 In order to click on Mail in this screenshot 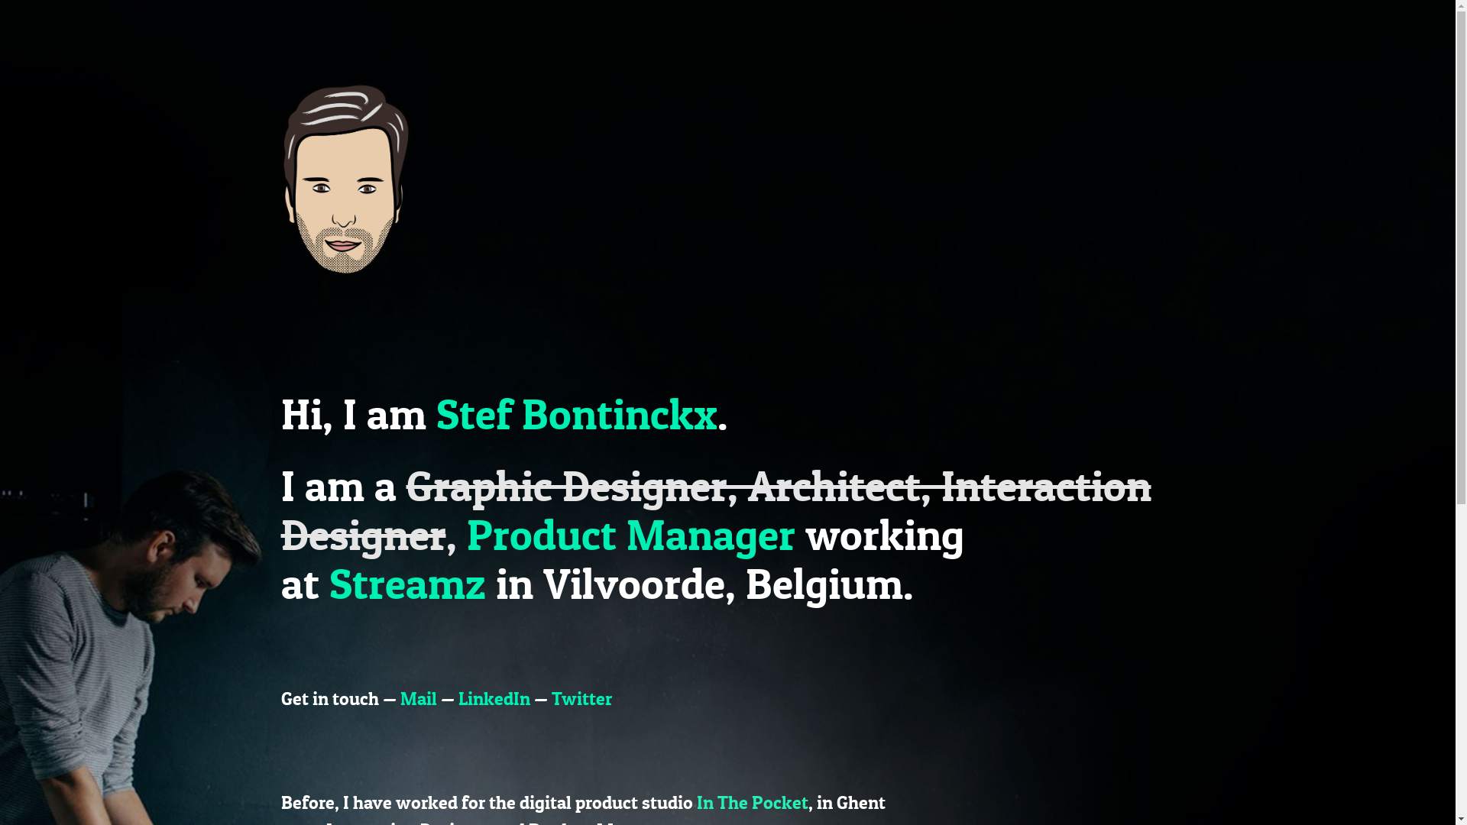, I will do `click(419, 698)`.